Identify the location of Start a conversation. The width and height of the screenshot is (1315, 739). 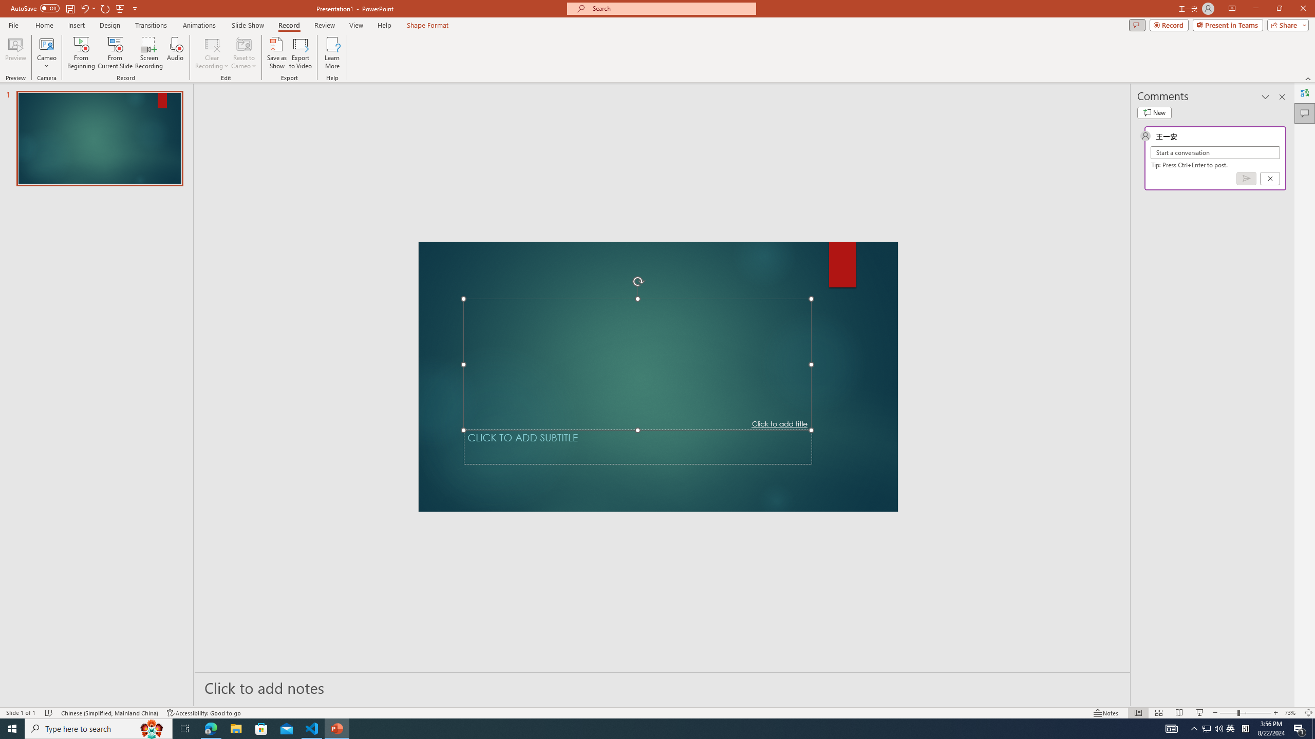
(1215, 152).